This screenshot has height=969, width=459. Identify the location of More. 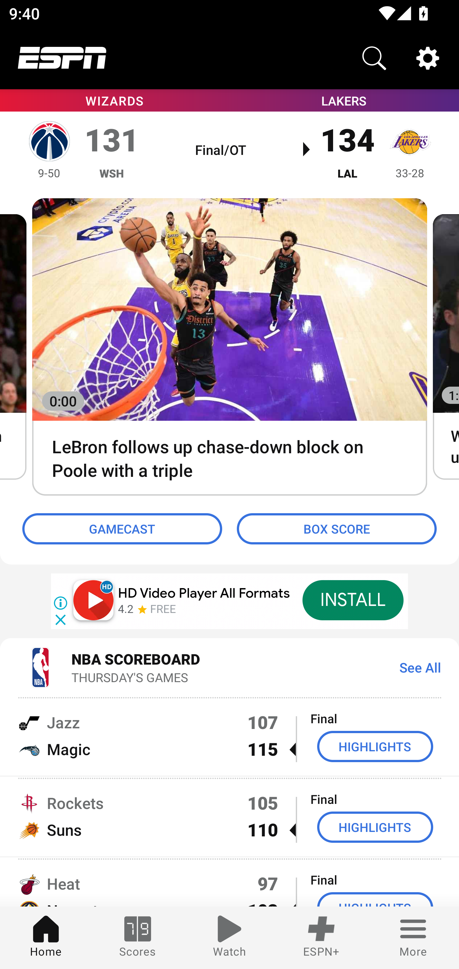
(413, 938).